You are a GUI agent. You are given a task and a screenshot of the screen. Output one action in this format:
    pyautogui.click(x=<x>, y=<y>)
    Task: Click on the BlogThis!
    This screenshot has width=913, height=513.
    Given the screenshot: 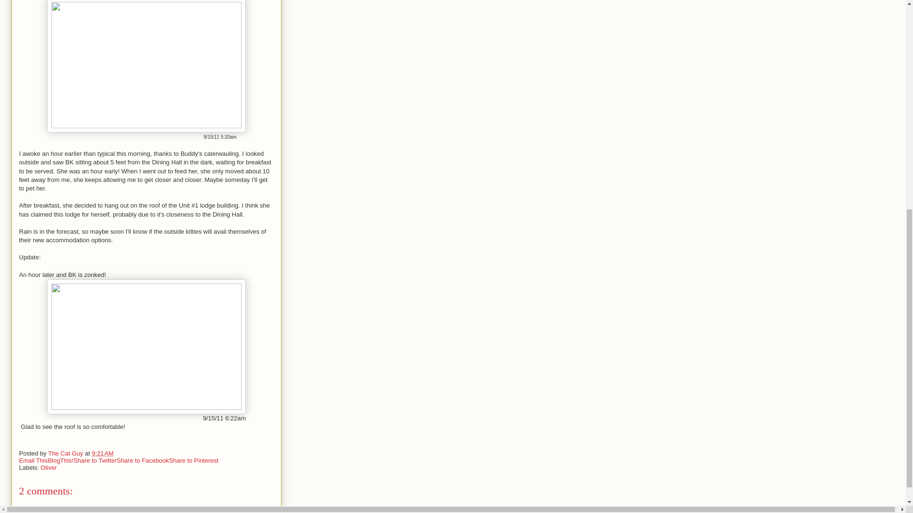 What is the action you would take?
    pyautogui.click(x=60, y=461)
    